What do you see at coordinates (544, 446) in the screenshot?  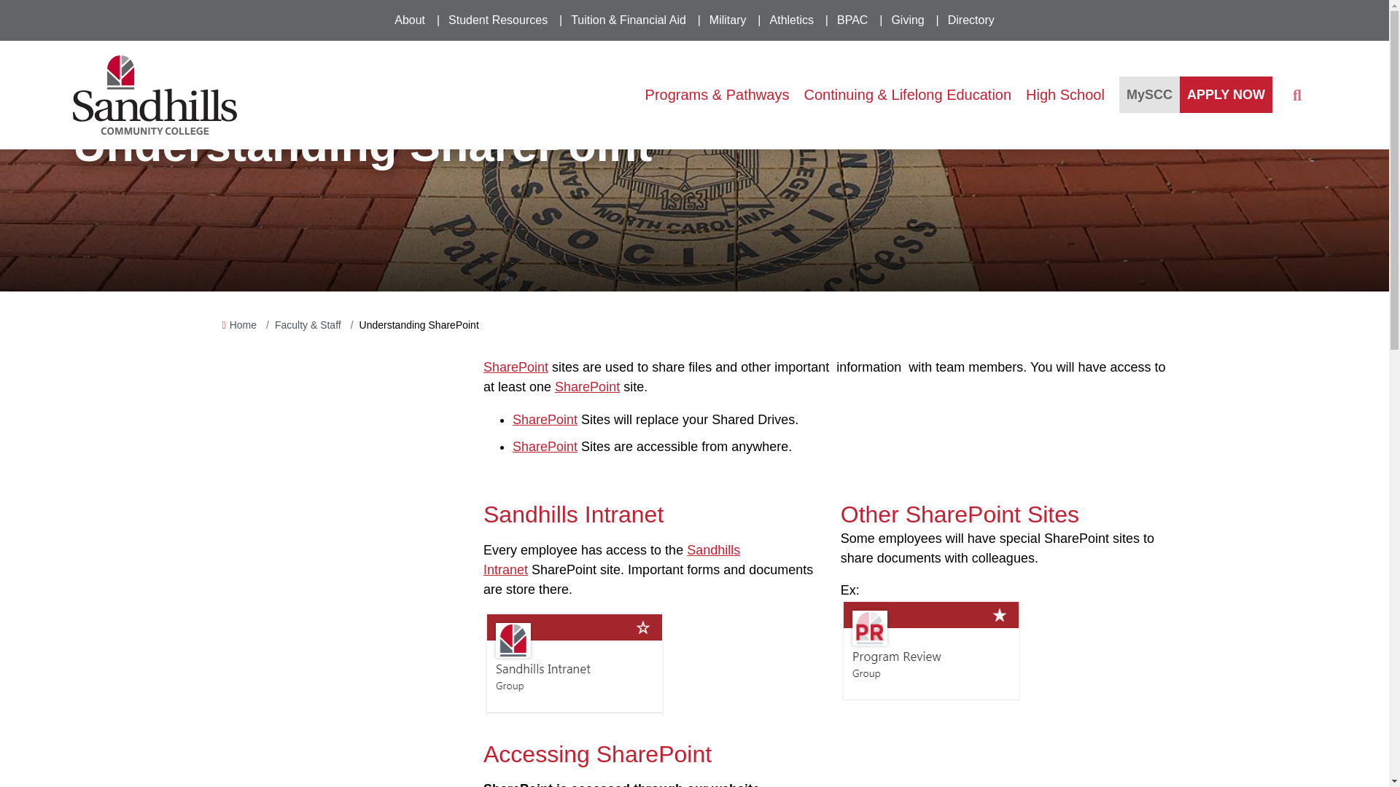 I see `SharePoint` at bounding box center [544, 446].